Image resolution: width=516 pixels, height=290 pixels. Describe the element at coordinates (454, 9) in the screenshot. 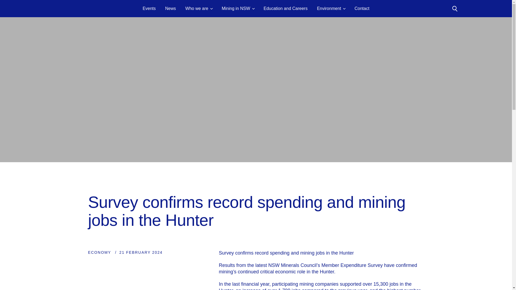

I see `Search` at that location.